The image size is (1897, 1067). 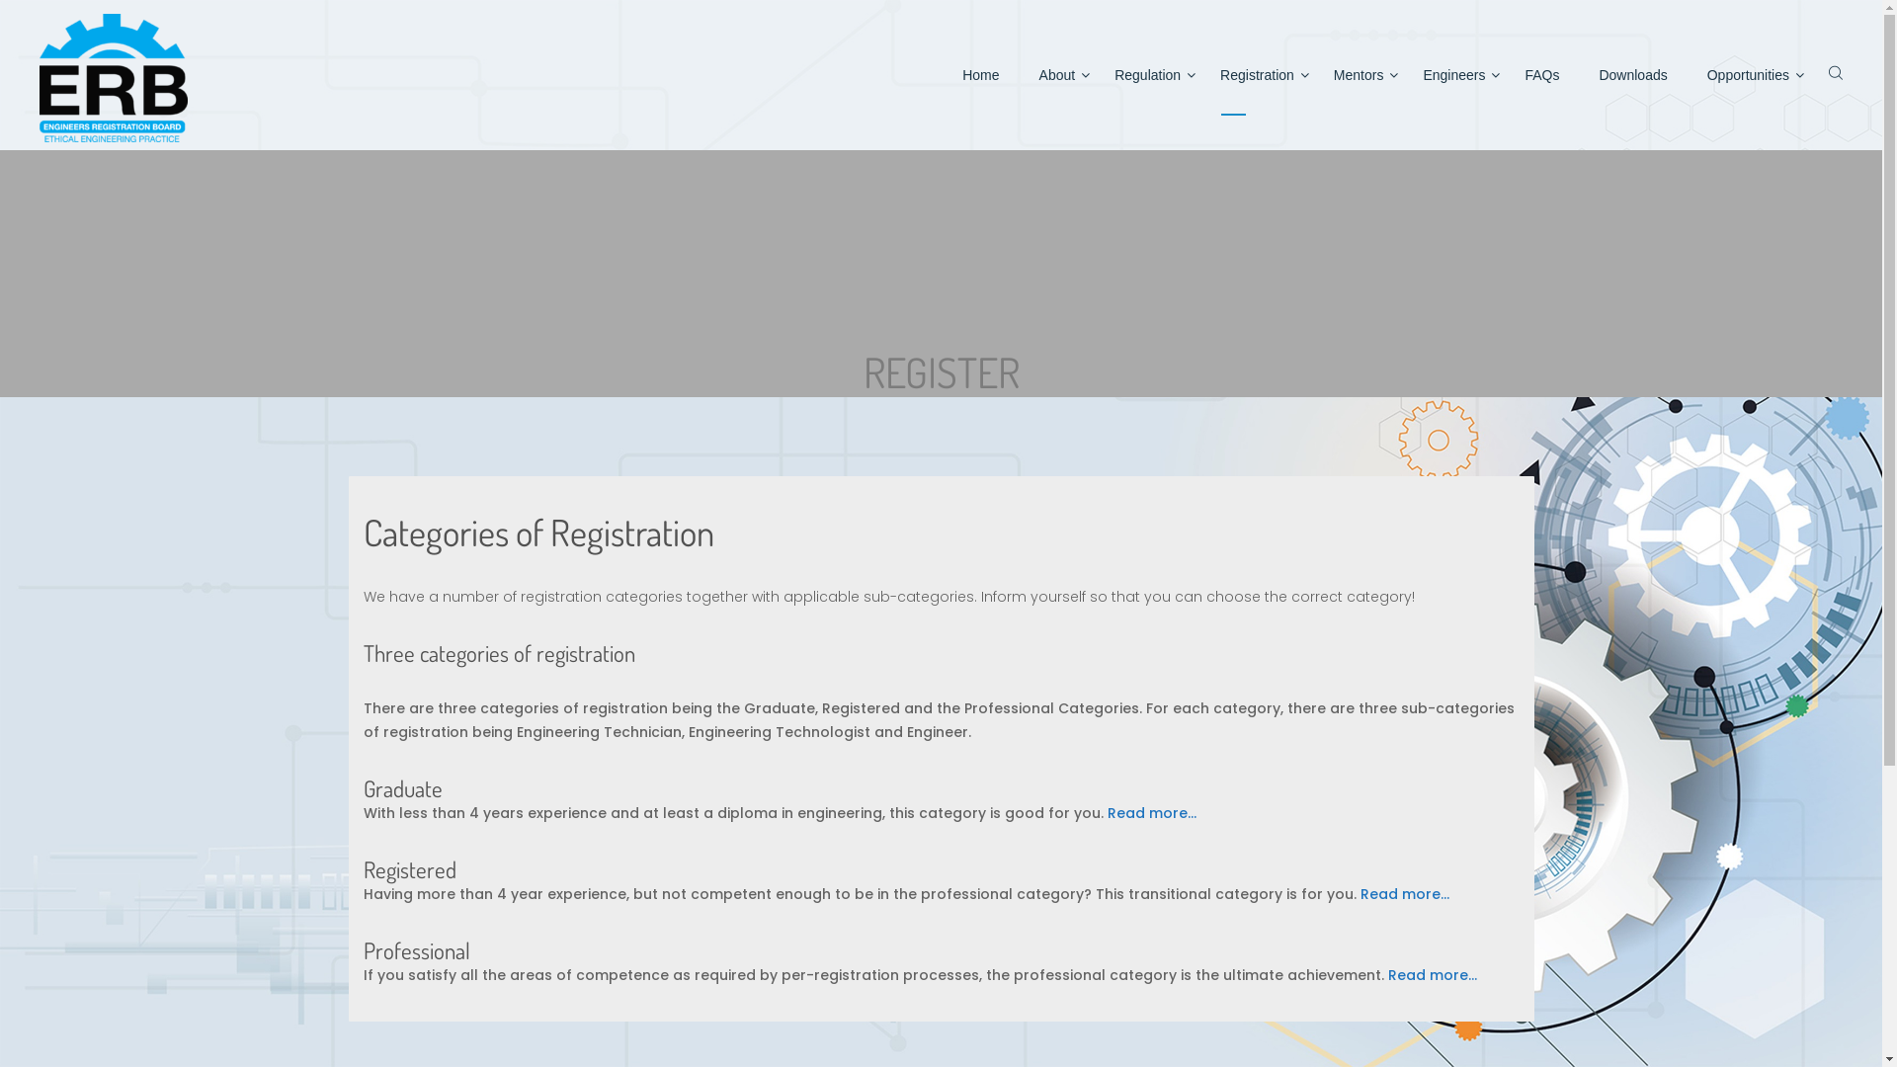 What do you see at coordinates (1148, 75) in the screenshot?
I see `Regulation` at bounding box center [1148, 75].